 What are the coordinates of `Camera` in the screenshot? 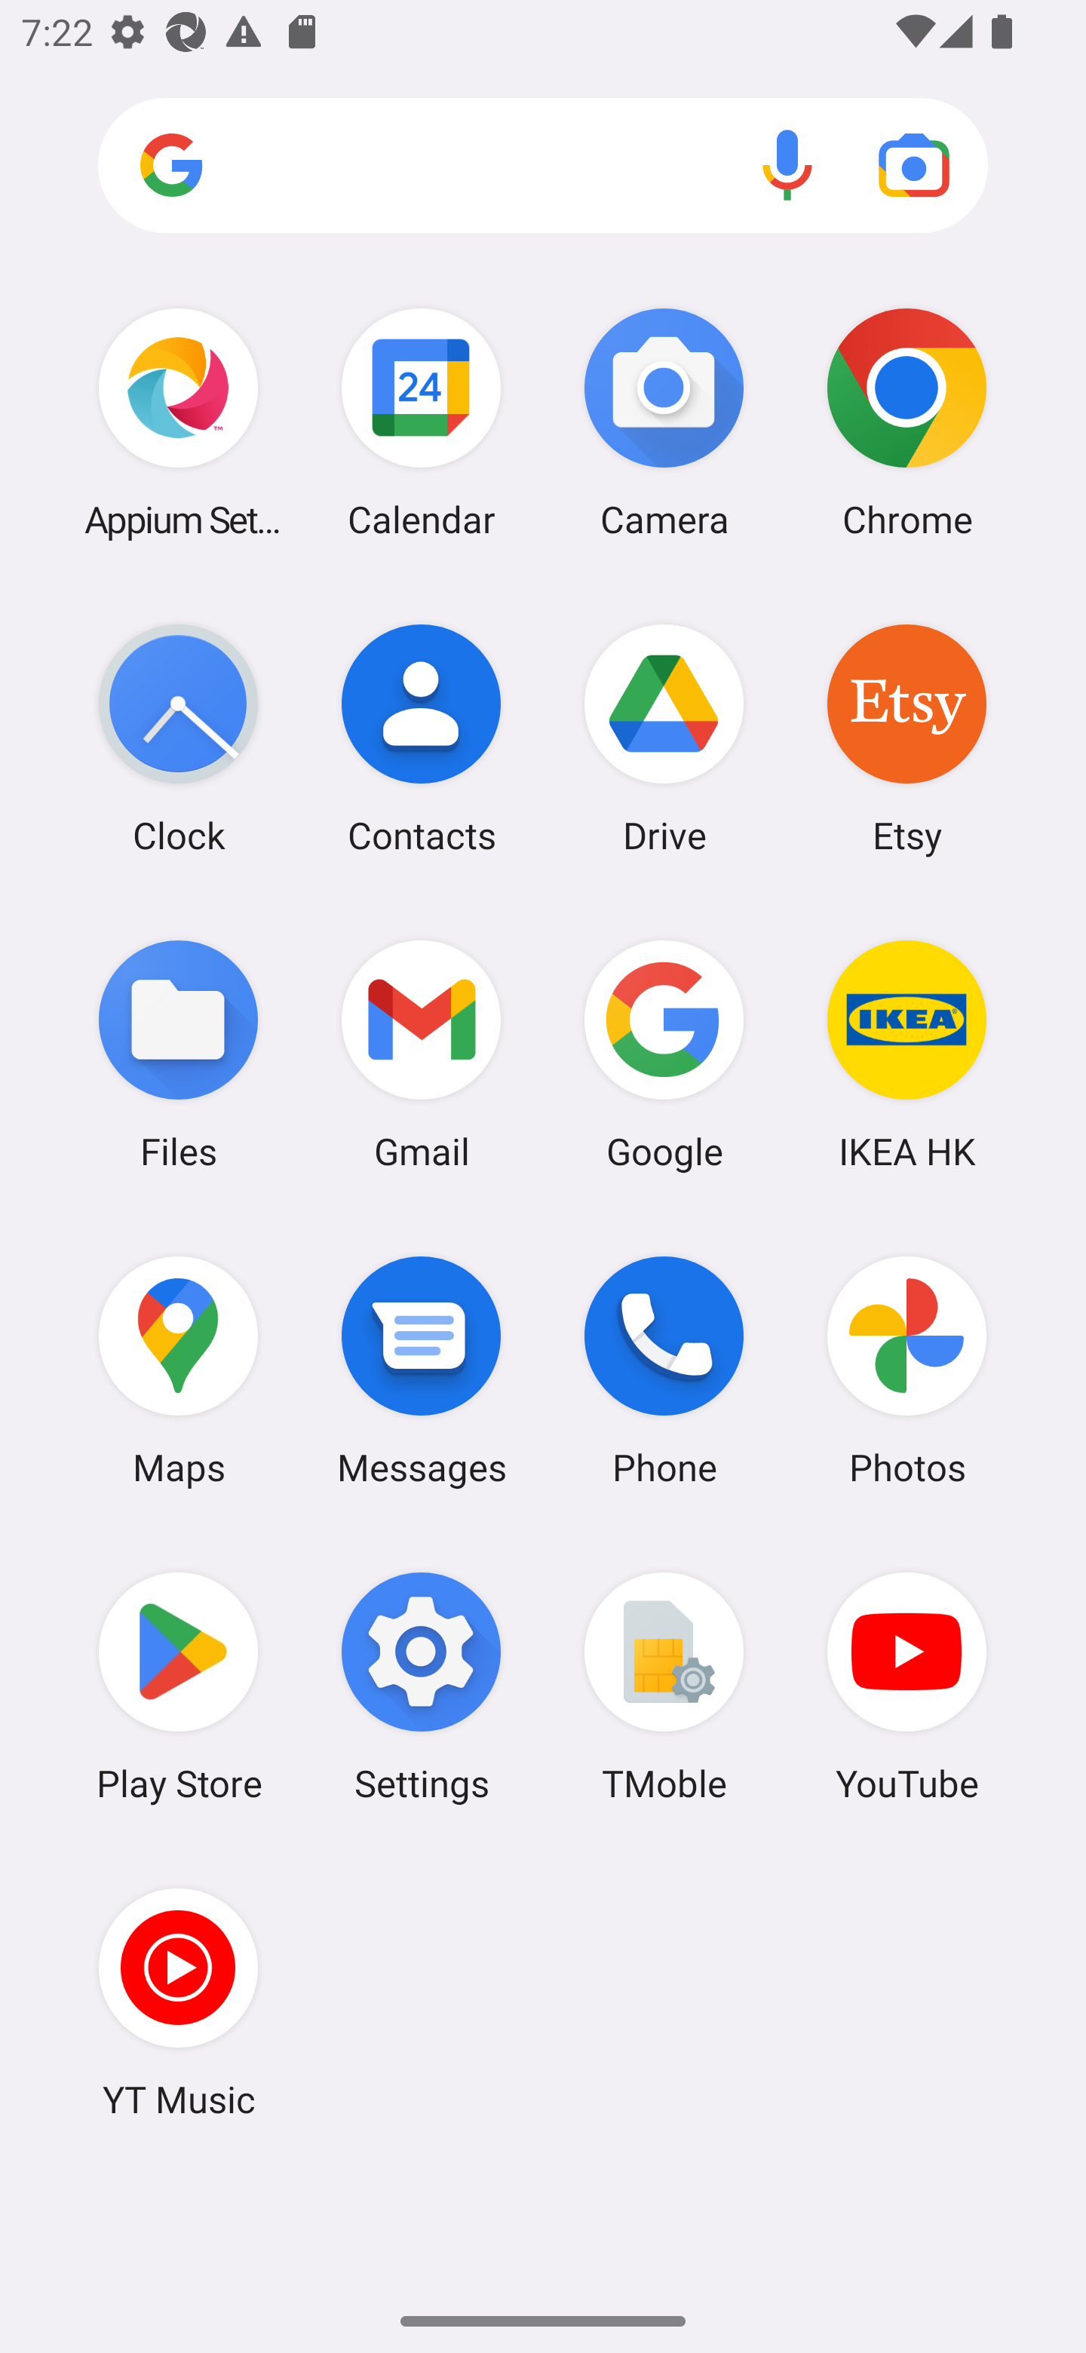 It's located at (664, 422).